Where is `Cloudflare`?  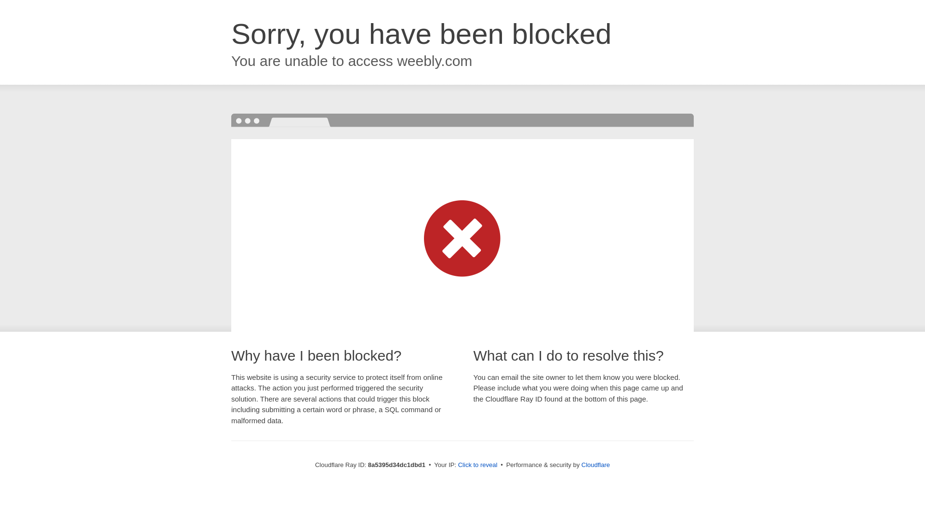 Cloudflare is located at coordinates (595, 465).